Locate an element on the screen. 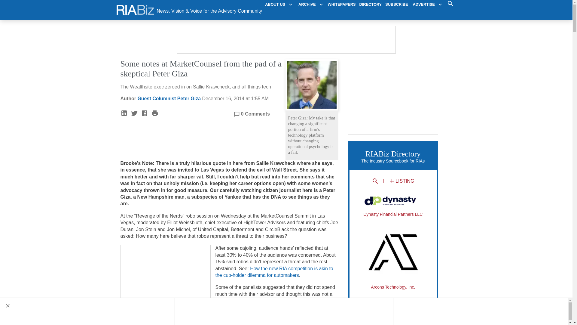  ADVERTISE is located at coordinates (427, 4).